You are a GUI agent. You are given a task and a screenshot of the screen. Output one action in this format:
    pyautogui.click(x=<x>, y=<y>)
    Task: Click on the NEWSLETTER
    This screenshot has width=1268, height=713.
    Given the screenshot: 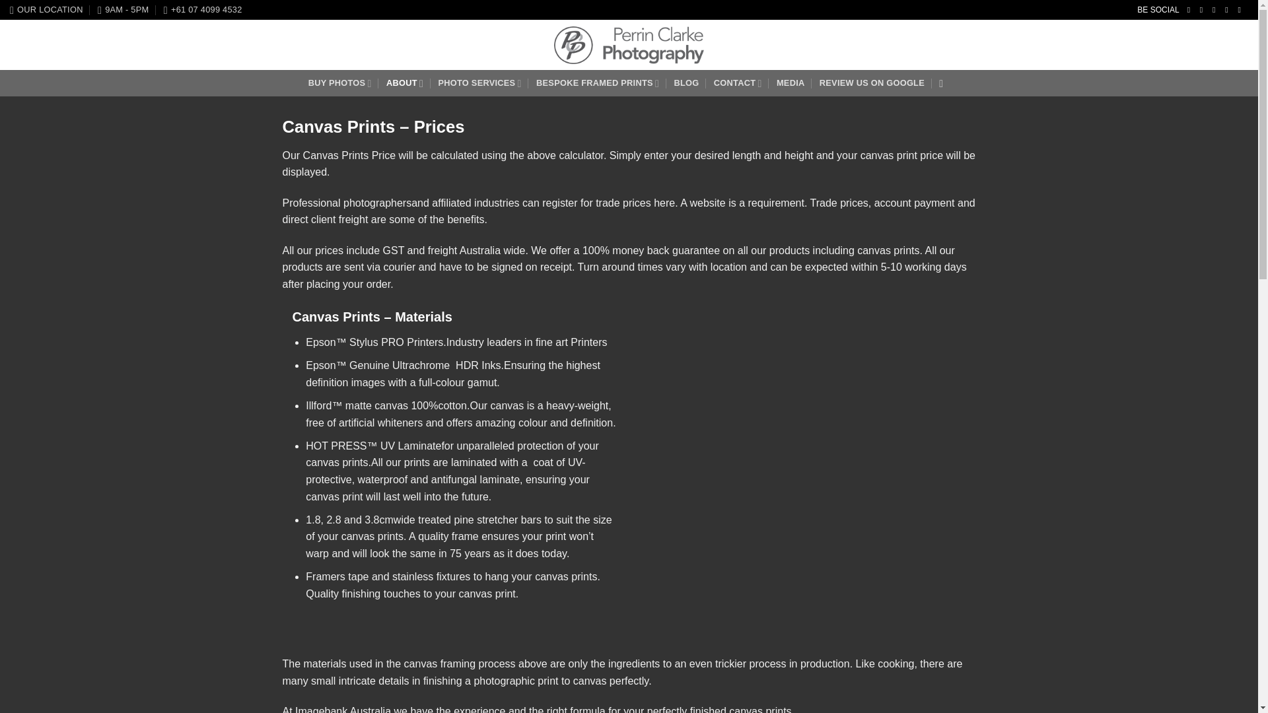 What is the action you would take?
    pyautogui.click(x=1074, y=45)
    